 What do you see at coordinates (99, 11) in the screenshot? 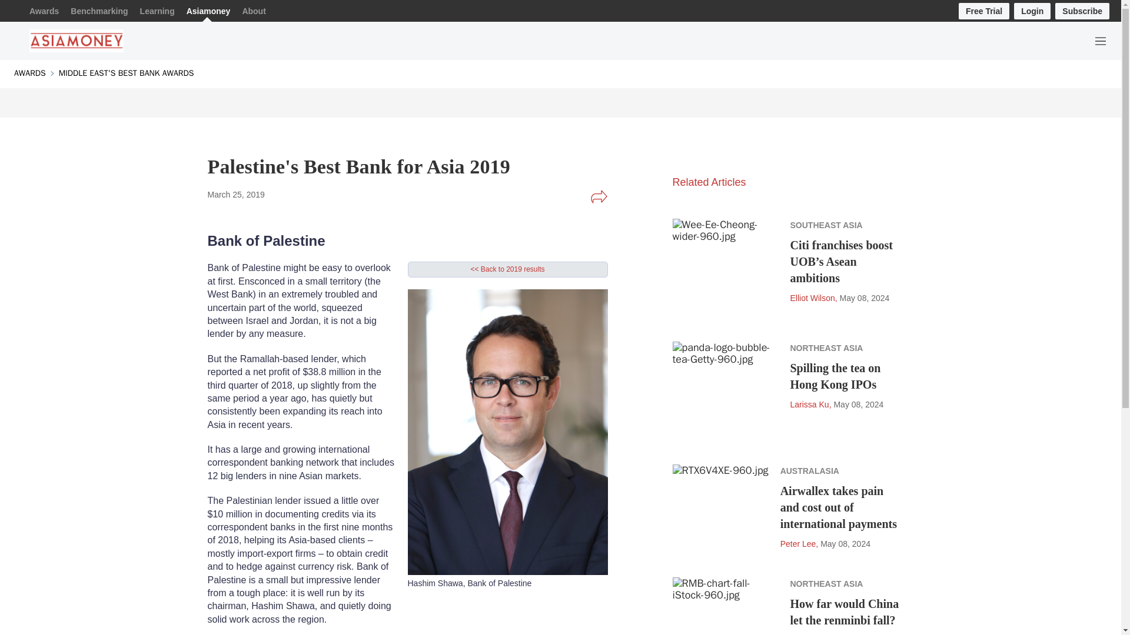
I see `Benchmarking` at bounding box center [99, 11].